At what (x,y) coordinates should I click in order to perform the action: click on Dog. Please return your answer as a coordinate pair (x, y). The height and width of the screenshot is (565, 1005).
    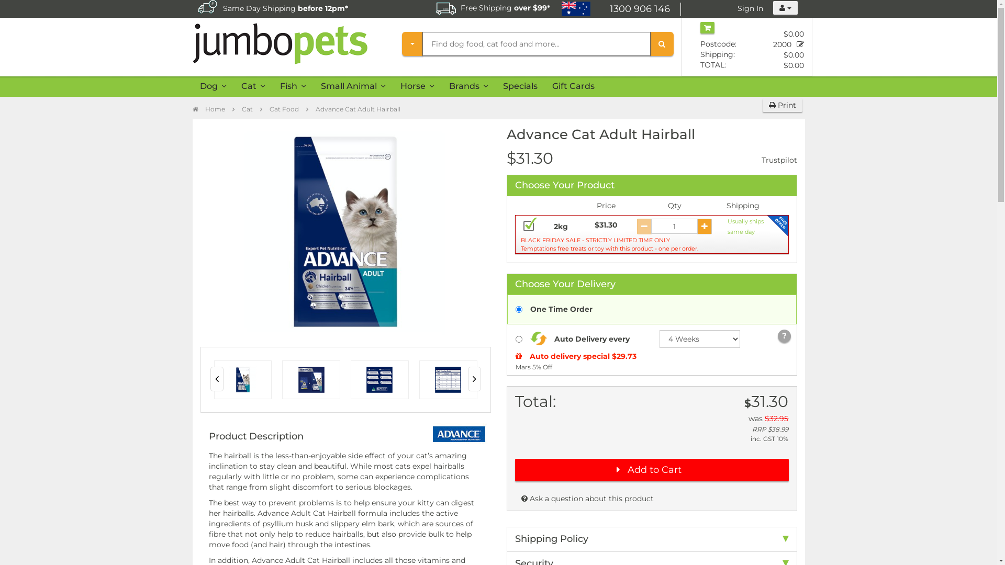
    Looking at the image, I should click on (214, 87).